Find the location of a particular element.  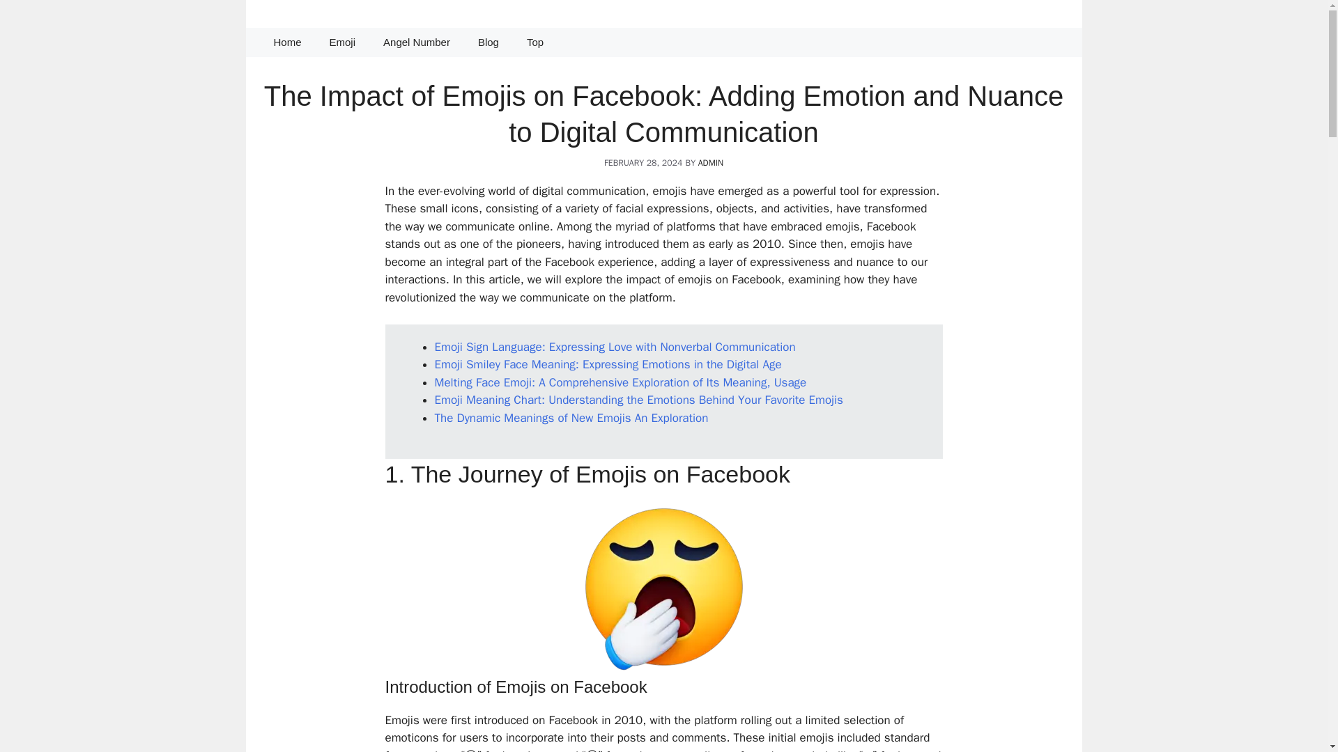

Home is located at coordinates (287, 42).